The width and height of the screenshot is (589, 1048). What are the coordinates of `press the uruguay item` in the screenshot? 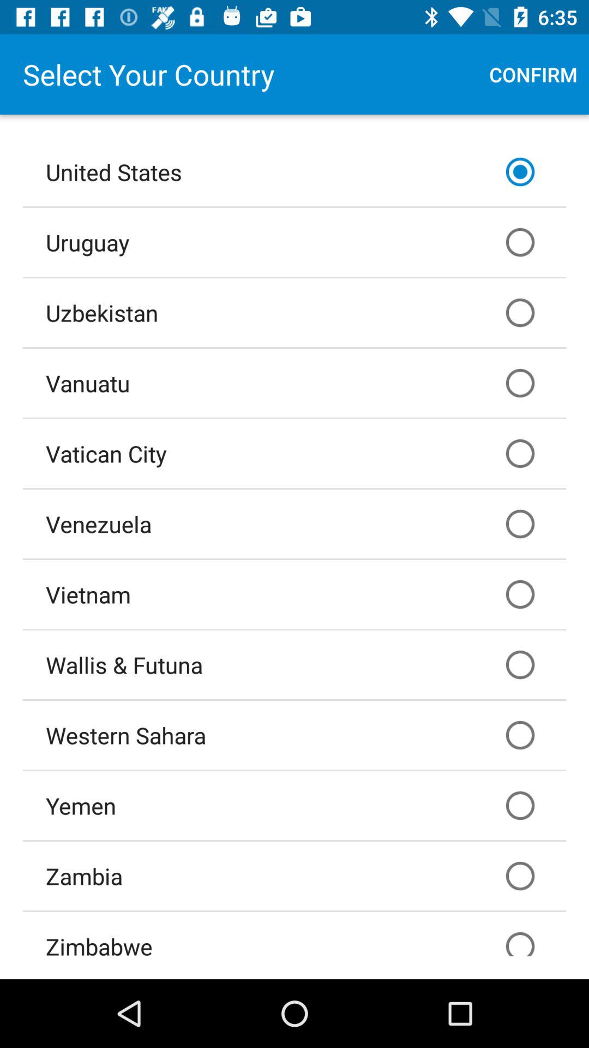 It's located at (294, 242).